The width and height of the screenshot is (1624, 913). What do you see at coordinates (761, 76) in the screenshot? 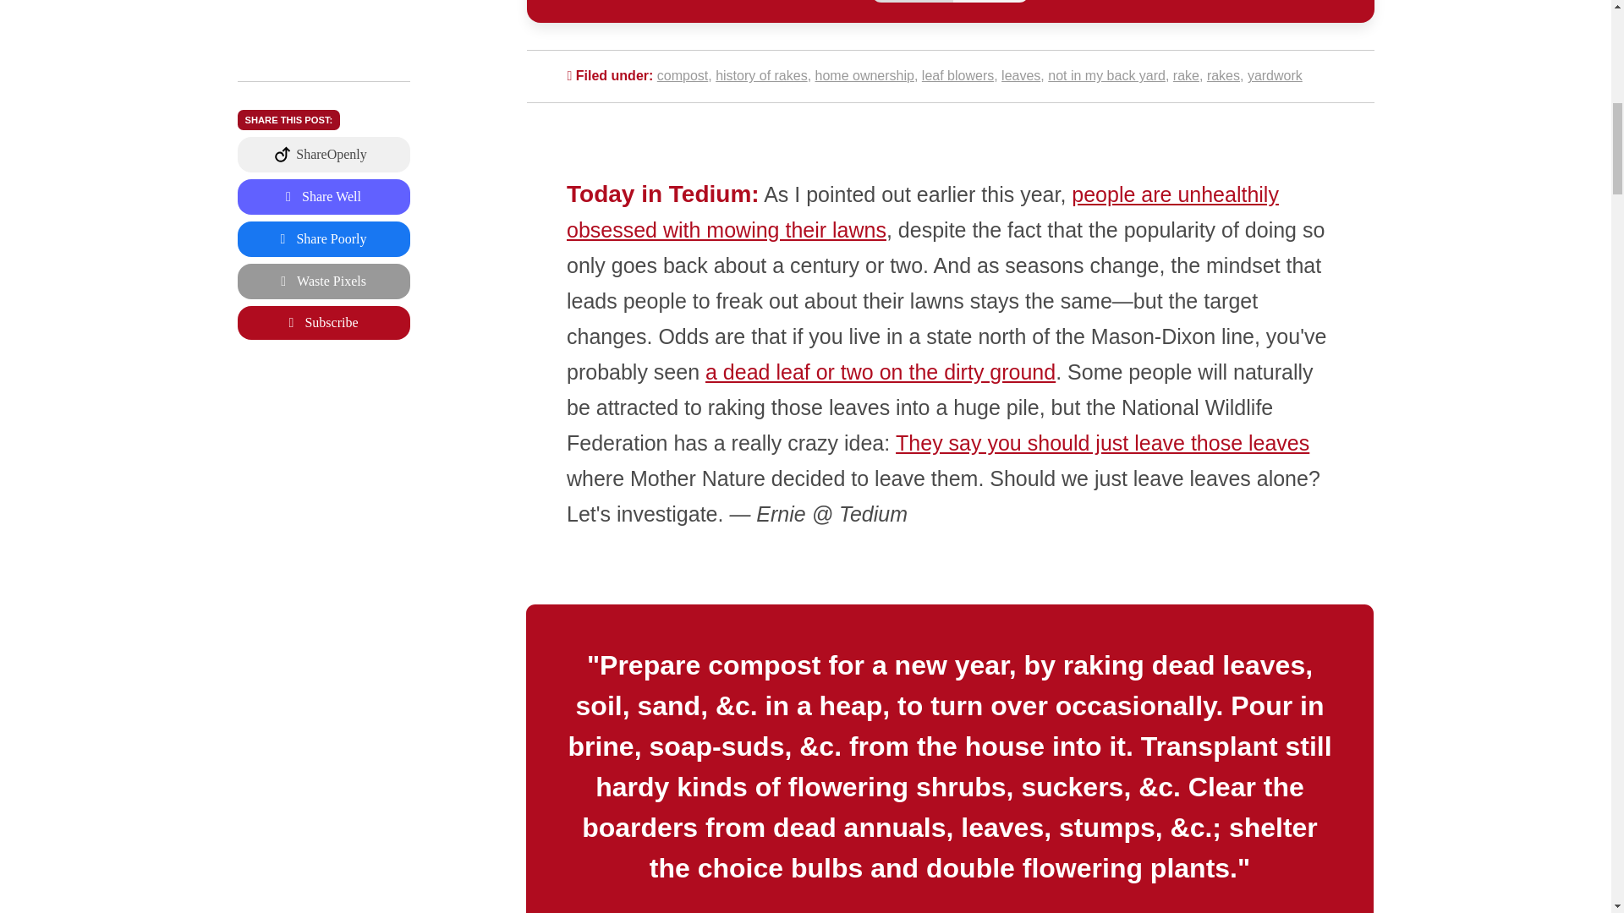
I see `history of rakes` at bounding box center [761, 76].